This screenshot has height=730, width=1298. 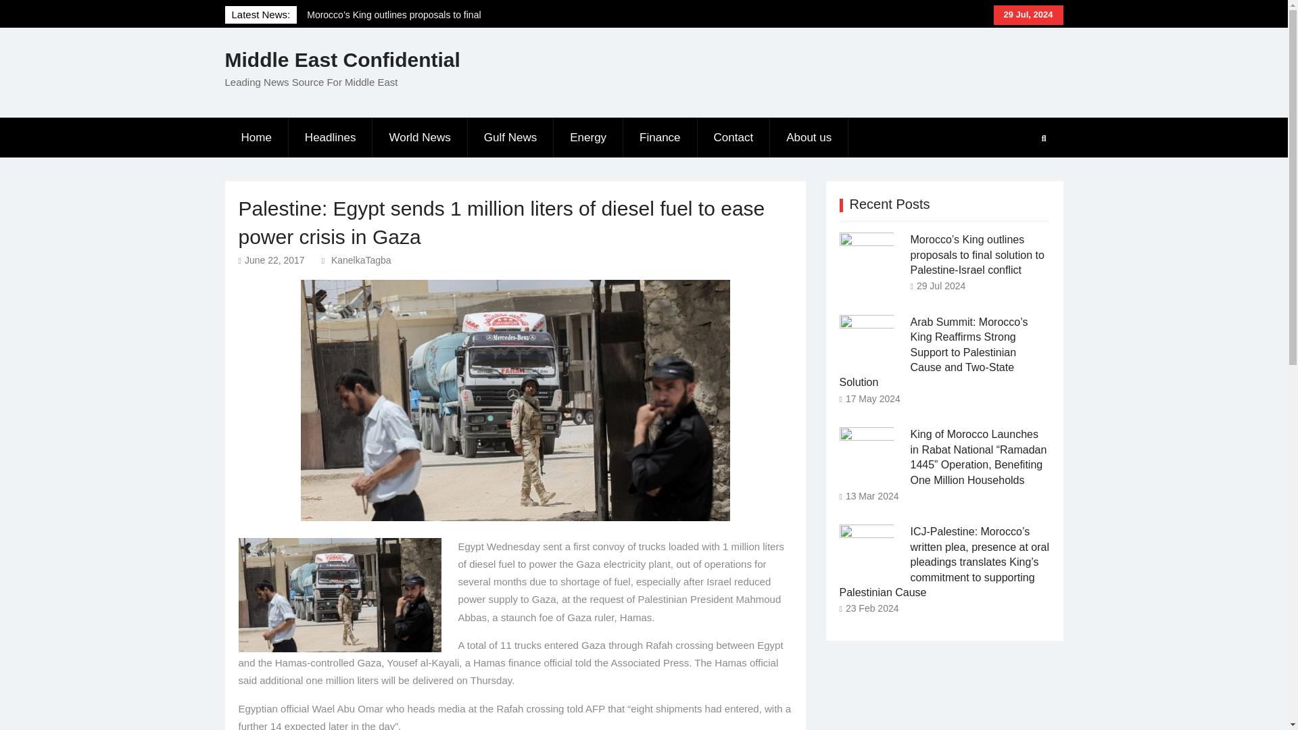 What do you see at coordinates (588, 138) in the screenshot?
I see `Energy` at bounding box center [588, 138].